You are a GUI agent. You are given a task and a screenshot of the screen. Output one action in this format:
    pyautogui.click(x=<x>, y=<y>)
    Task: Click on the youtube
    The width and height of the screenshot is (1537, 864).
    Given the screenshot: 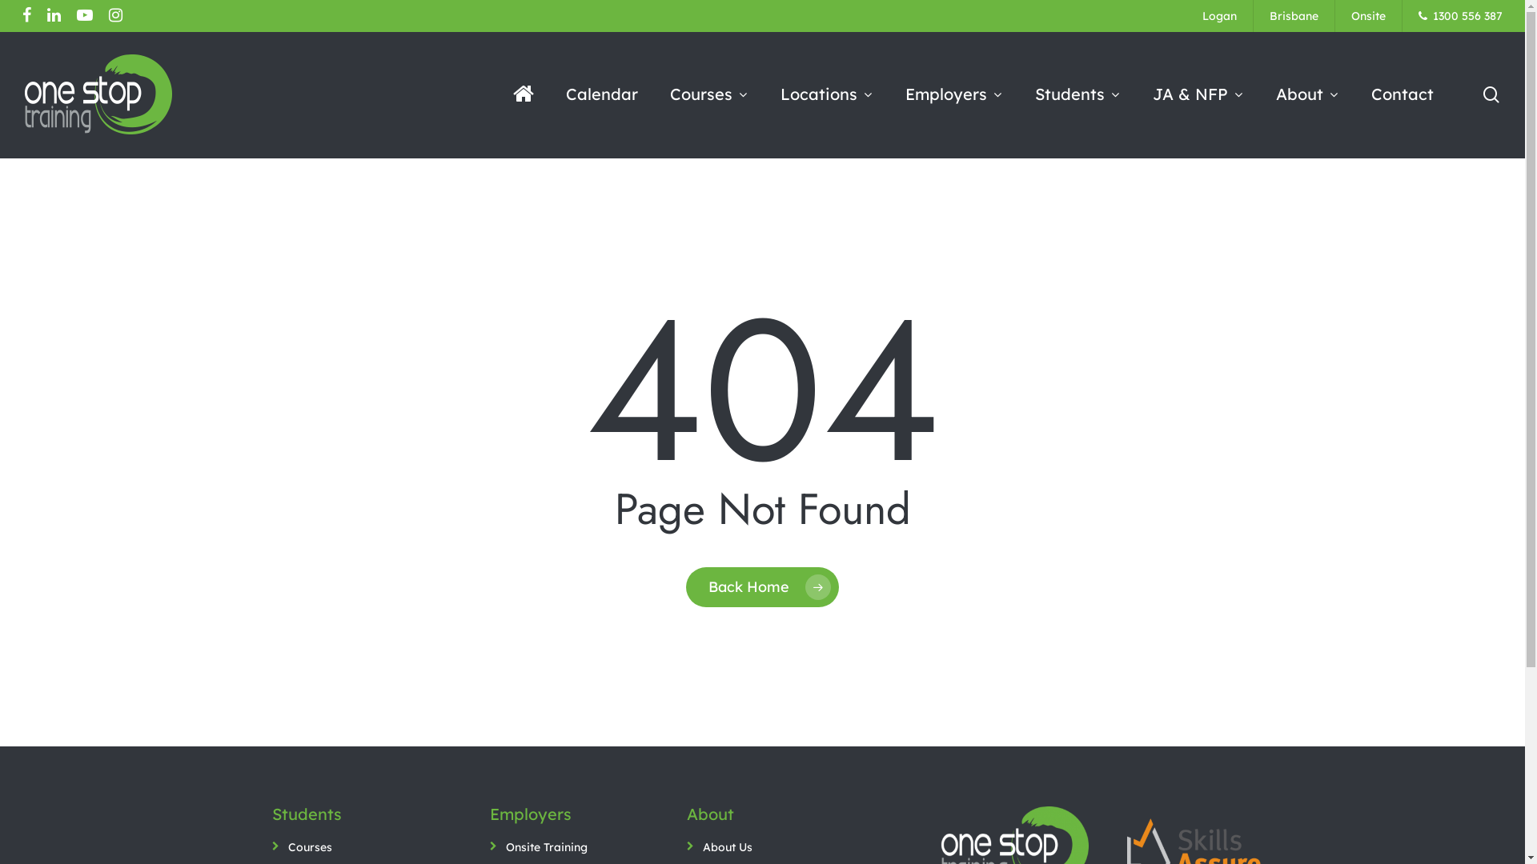 What is the action you would take?
    pyautogui.click(x=85, y=16)
    